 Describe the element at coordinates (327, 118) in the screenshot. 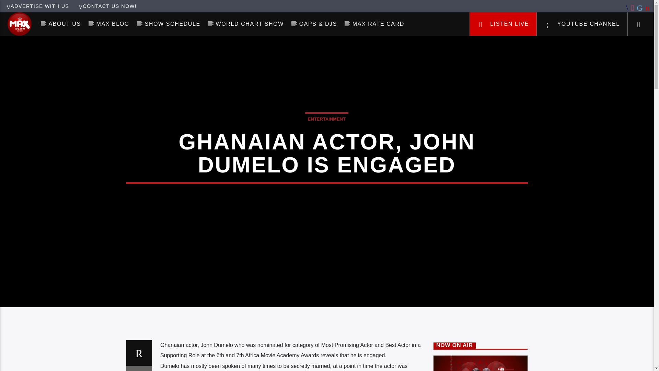

I see `ENTERTAINMENT` at that location.